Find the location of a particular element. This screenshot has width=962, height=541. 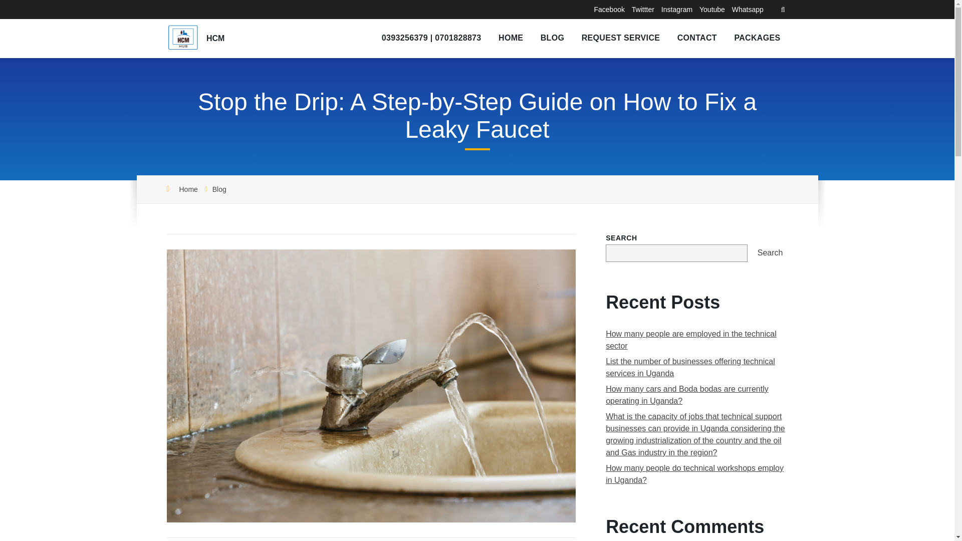

Facebook is located at coordinates (609, 9).